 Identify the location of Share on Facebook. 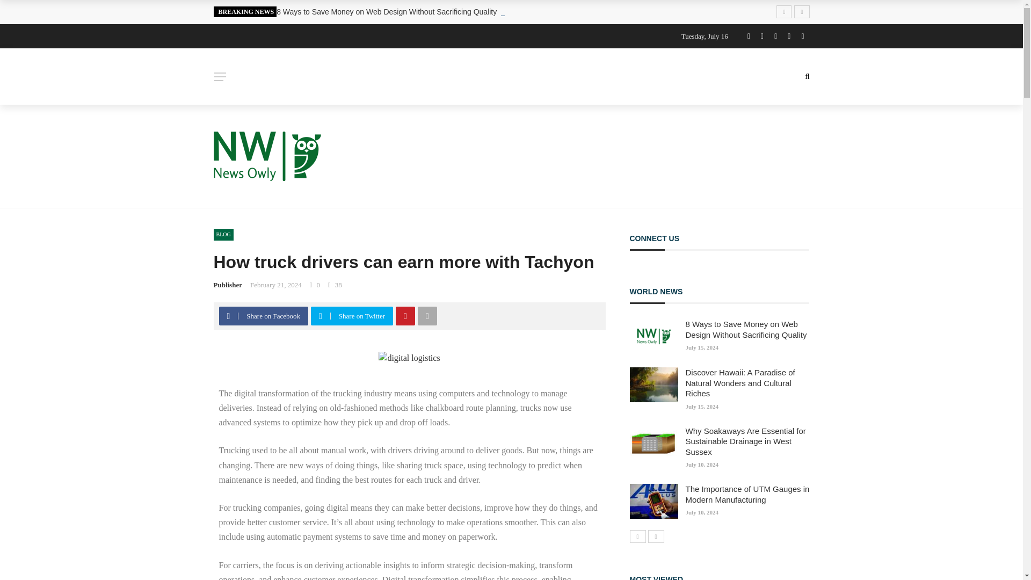
(265, 316).